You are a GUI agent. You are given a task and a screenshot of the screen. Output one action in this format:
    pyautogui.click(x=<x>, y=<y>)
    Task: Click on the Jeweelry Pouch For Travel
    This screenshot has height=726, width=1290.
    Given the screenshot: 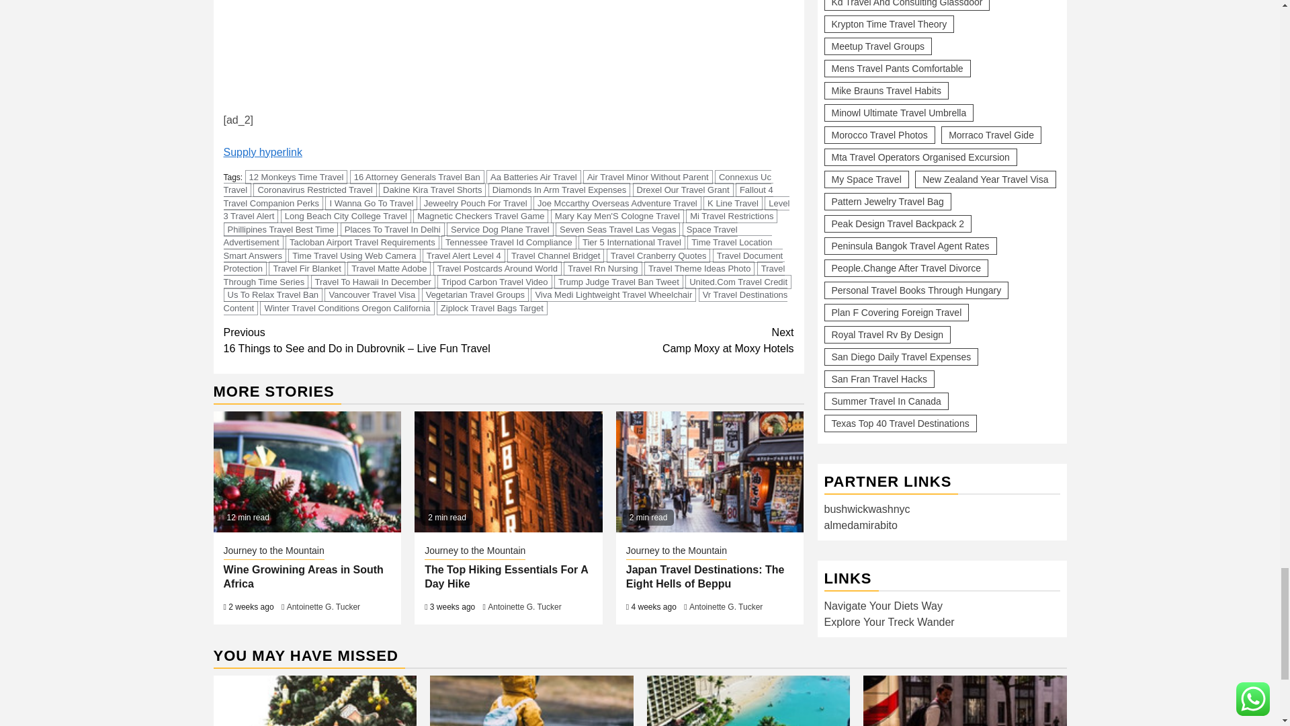 What is the action you would take?
    pyautogui.click(x=476, y=203)
    